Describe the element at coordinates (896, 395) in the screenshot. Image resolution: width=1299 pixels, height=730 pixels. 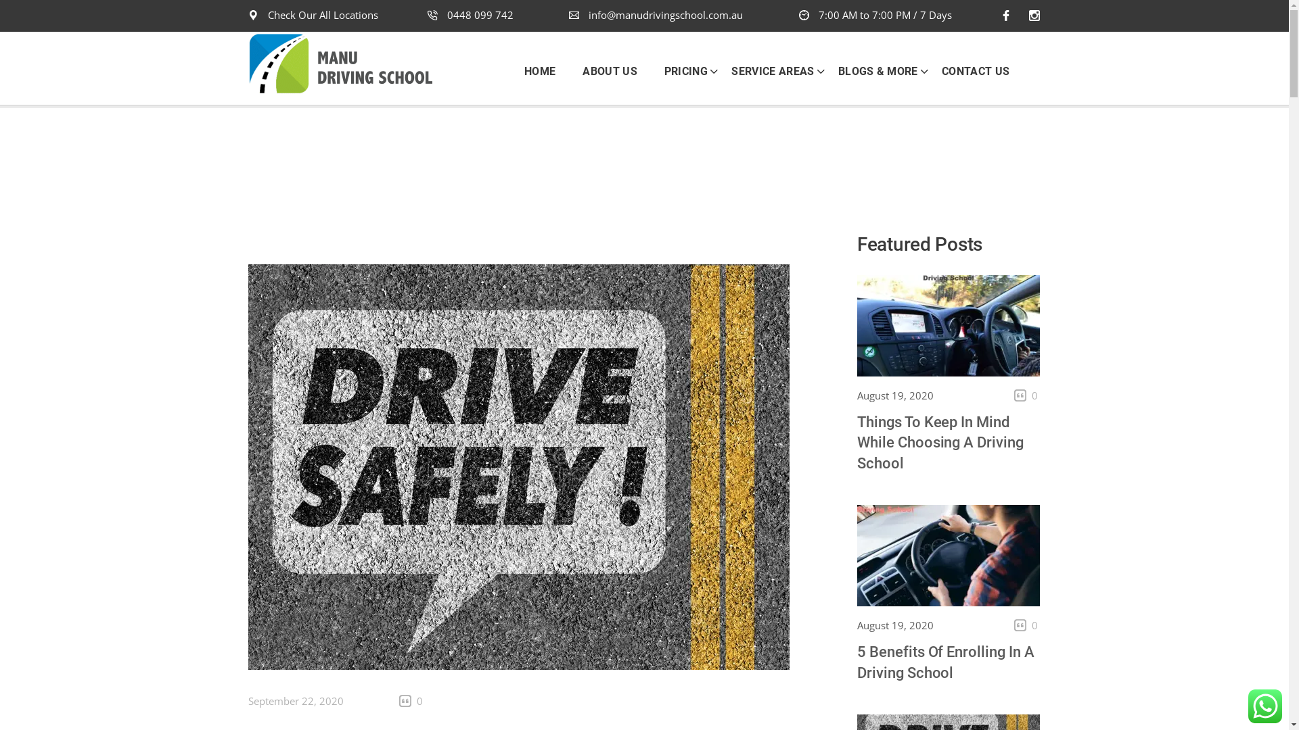
I see `August 19, 2020` at that location.